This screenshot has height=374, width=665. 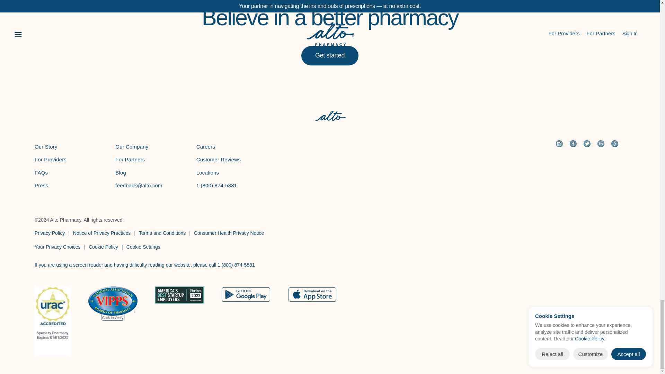 I want to click on Privacy Policy, so click(x=49, y=233).